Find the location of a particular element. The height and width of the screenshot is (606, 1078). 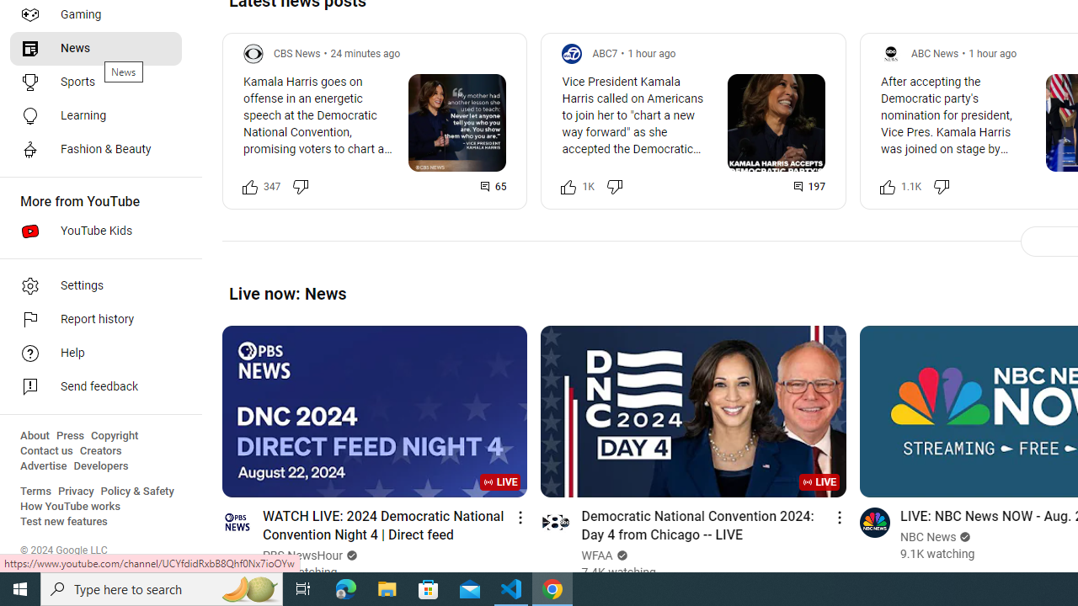

Policy & Safety is located at coordinates (137, 492).